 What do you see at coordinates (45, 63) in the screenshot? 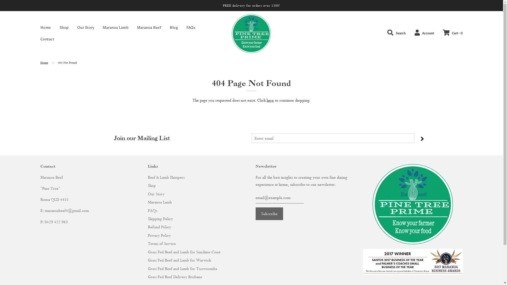
I see `Home` at bounding box center [45, 63].